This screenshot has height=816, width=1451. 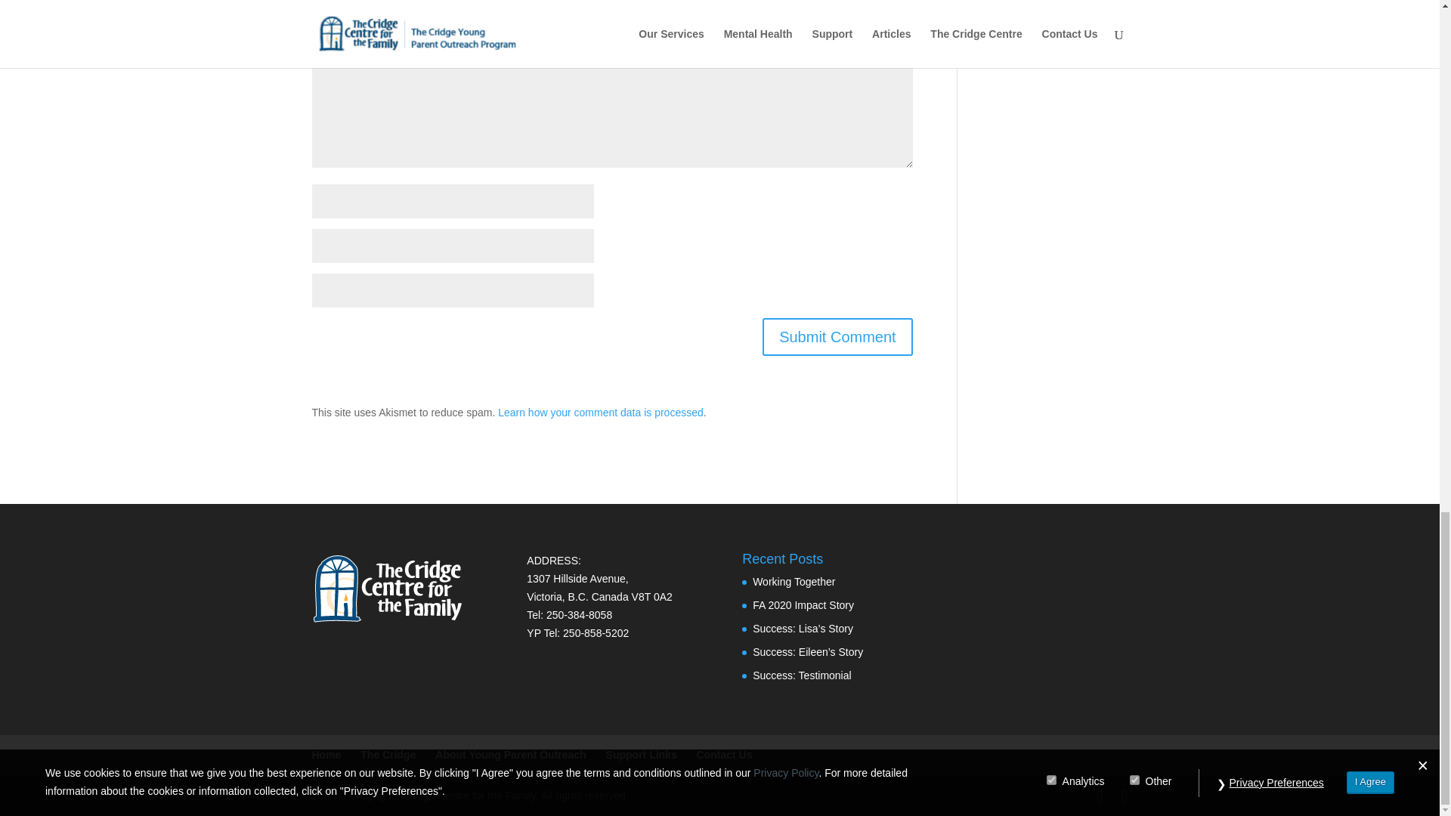 I want to click on Working Together, so click(x=794, y=582).